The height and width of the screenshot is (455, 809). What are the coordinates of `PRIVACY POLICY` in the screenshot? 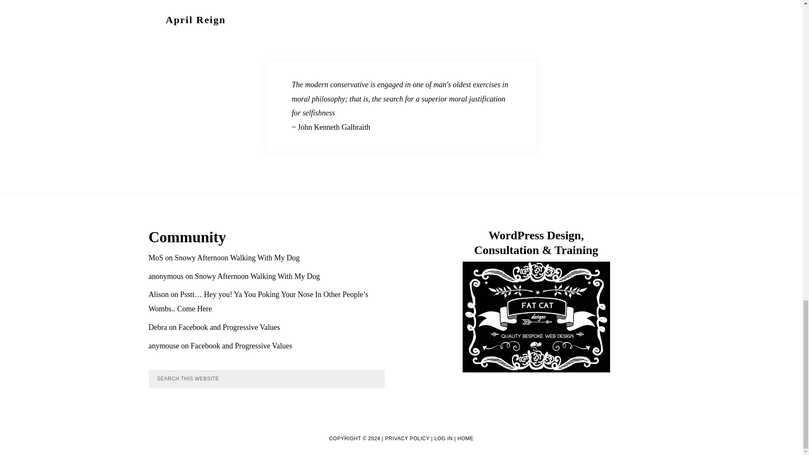 It's located at (407, 438).